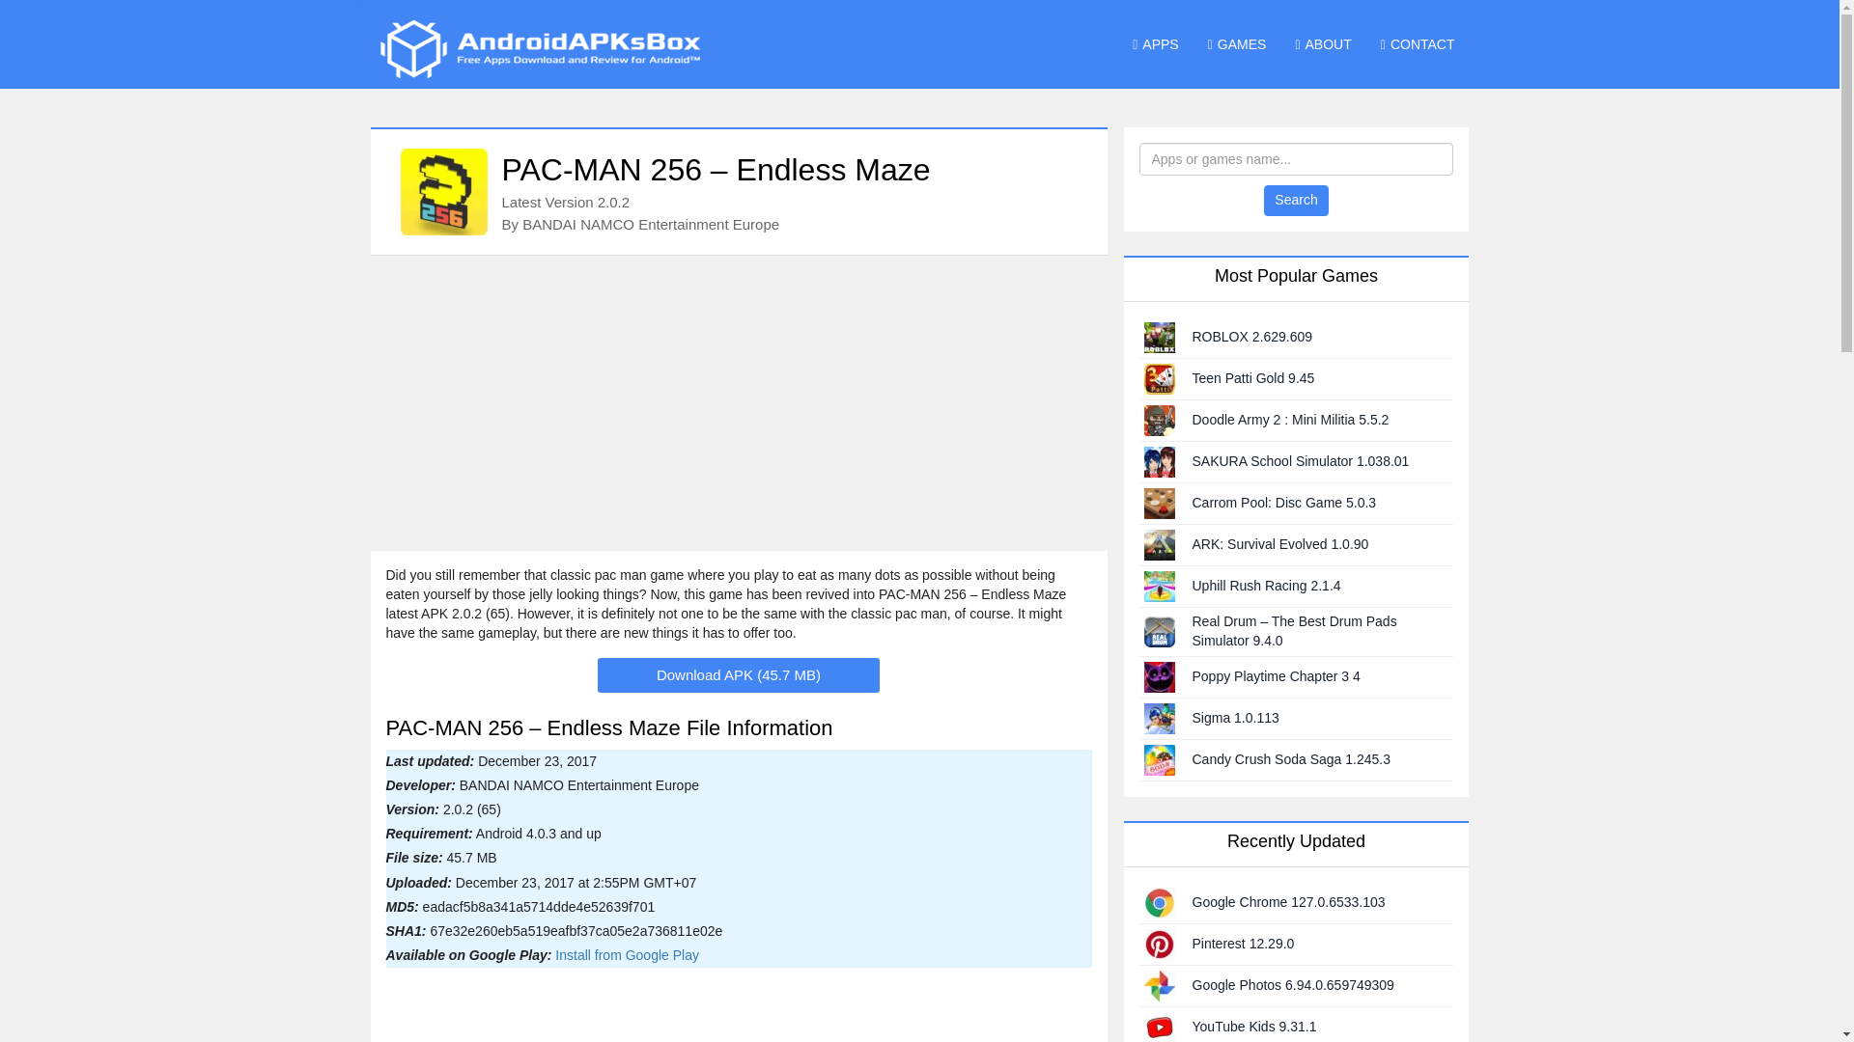  I want to click on Teen Patti Gold 9.45, so click(1253, 378).